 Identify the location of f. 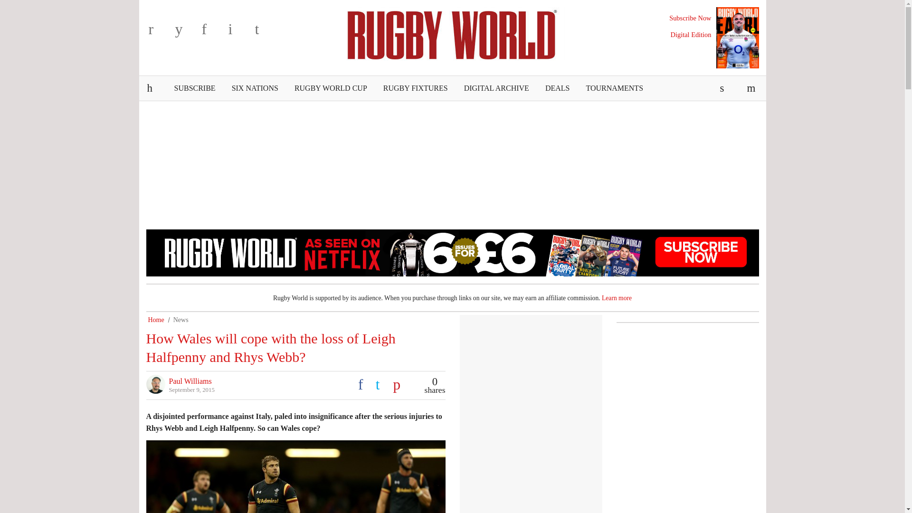
(213, 32).